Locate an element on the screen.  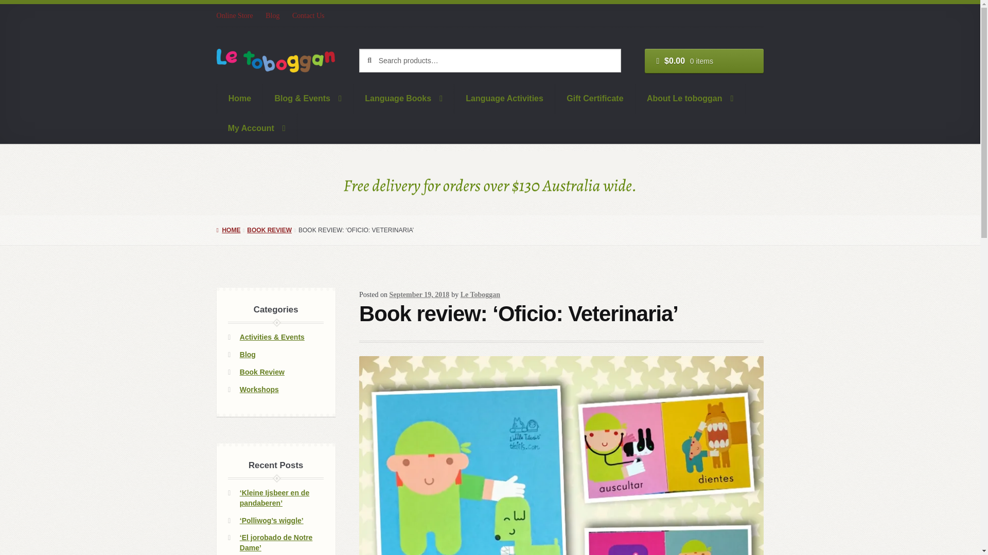
View your shopping cart is located at coordinates (704, 61).